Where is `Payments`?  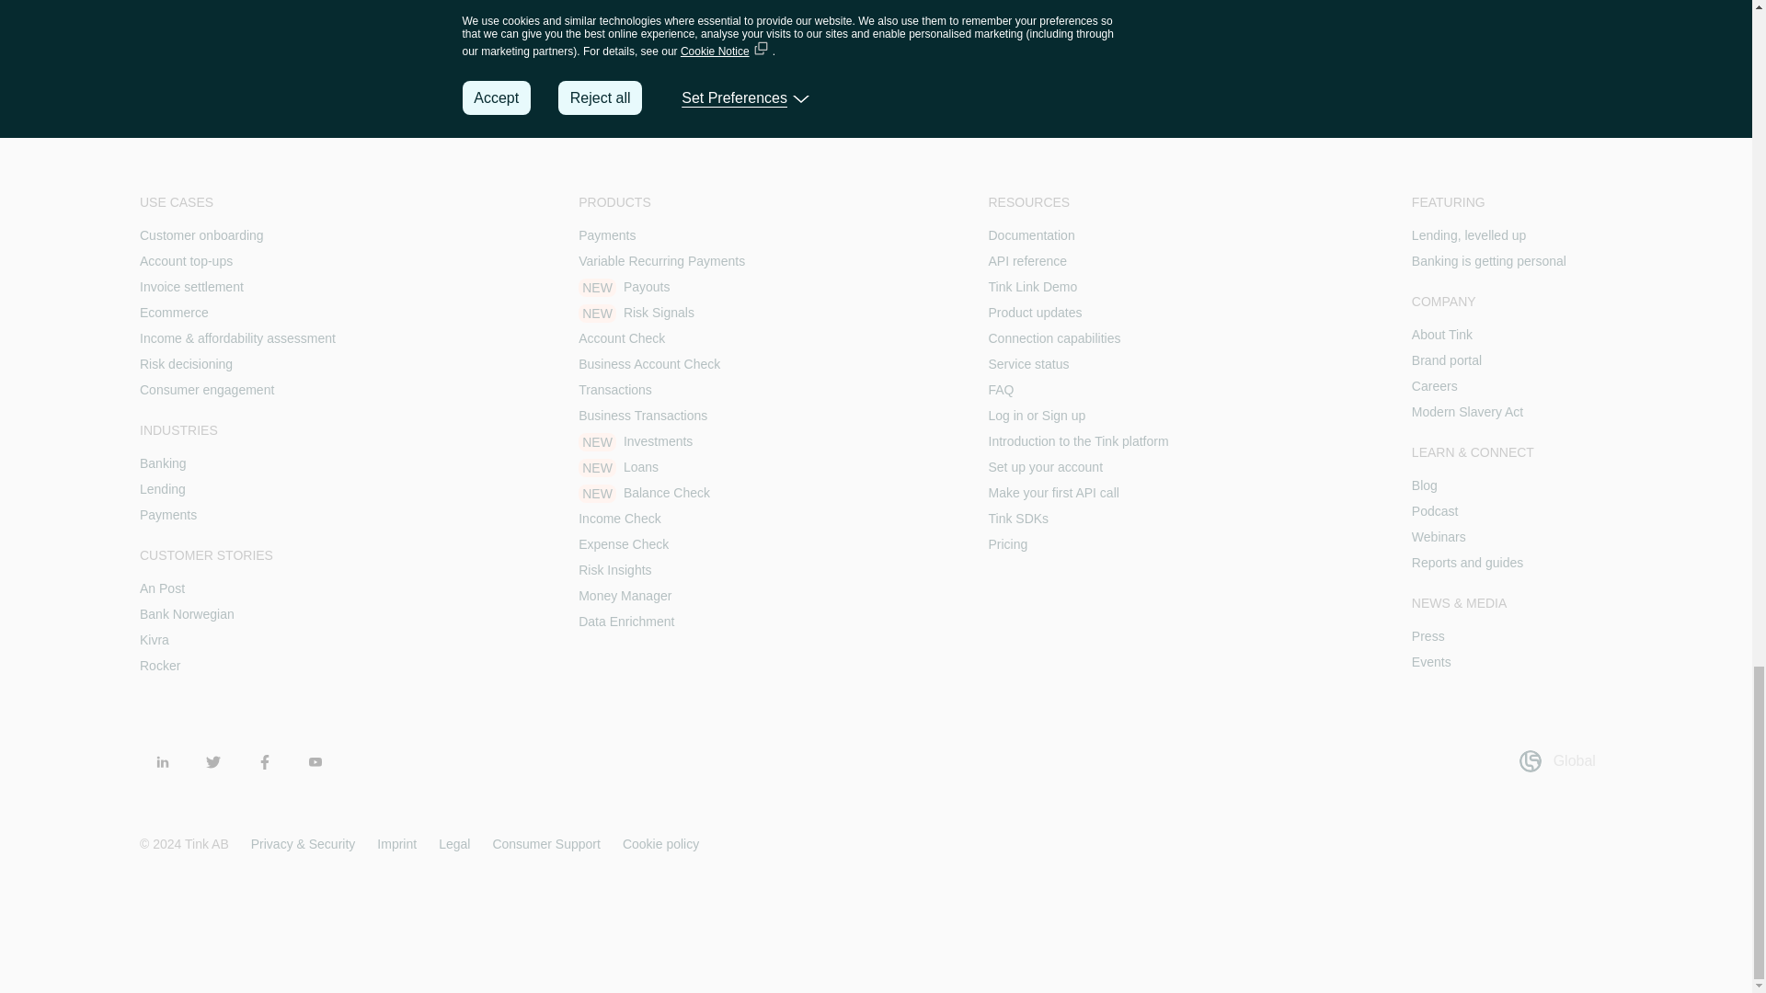
Payments is located at coordinates (167, 515).